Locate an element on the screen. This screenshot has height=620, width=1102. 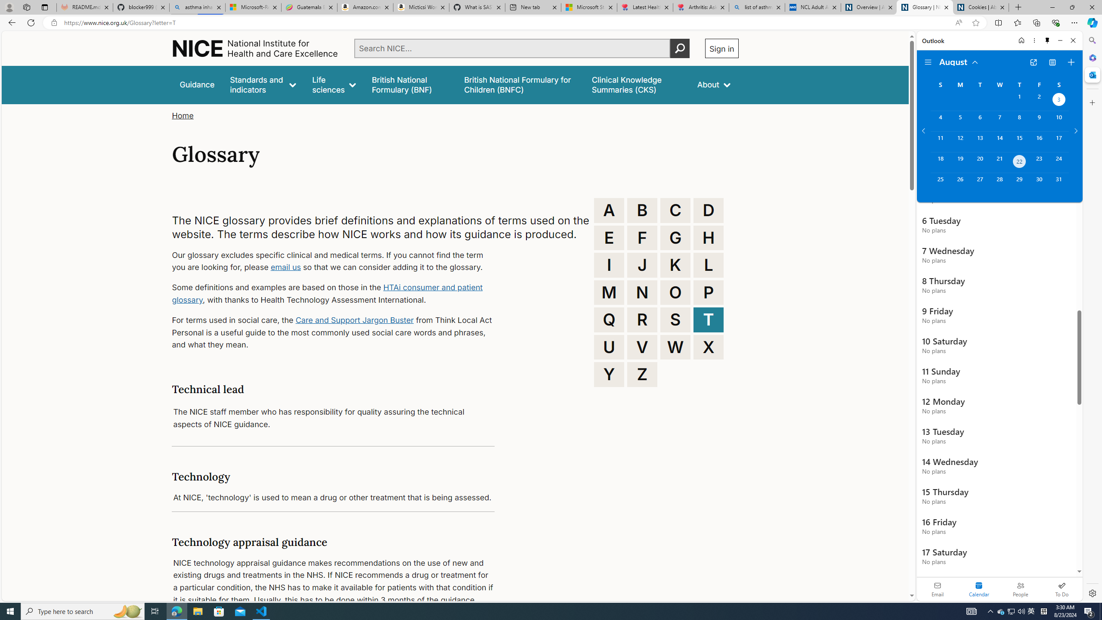
Z is located at coordinates (642, 374).